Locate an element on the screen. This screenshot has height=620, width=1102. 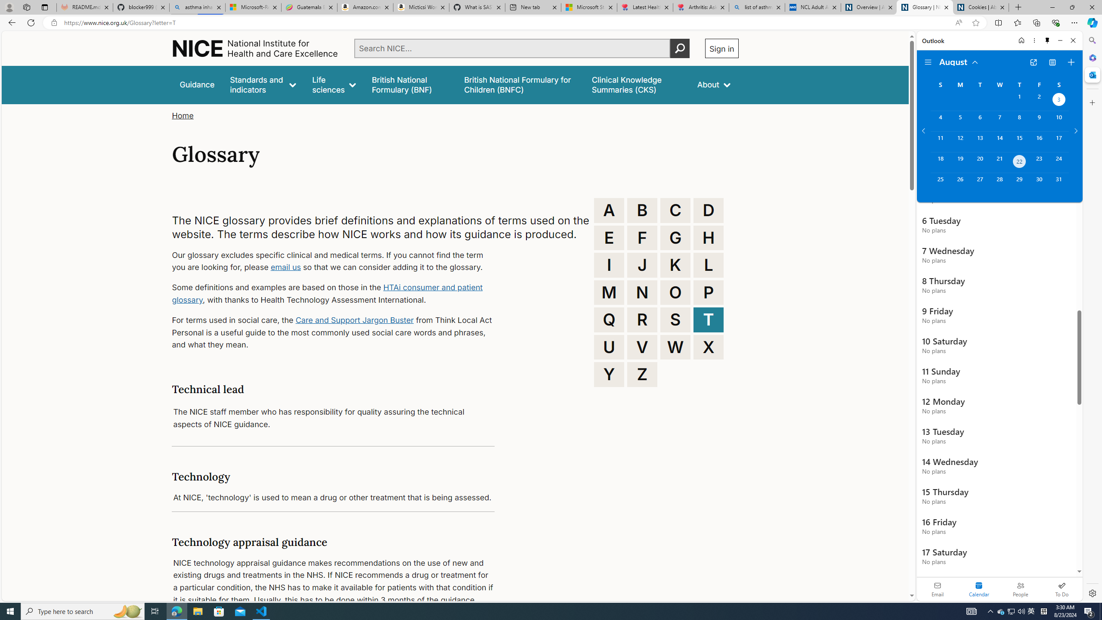
Z is located at coordinates (642, 374).